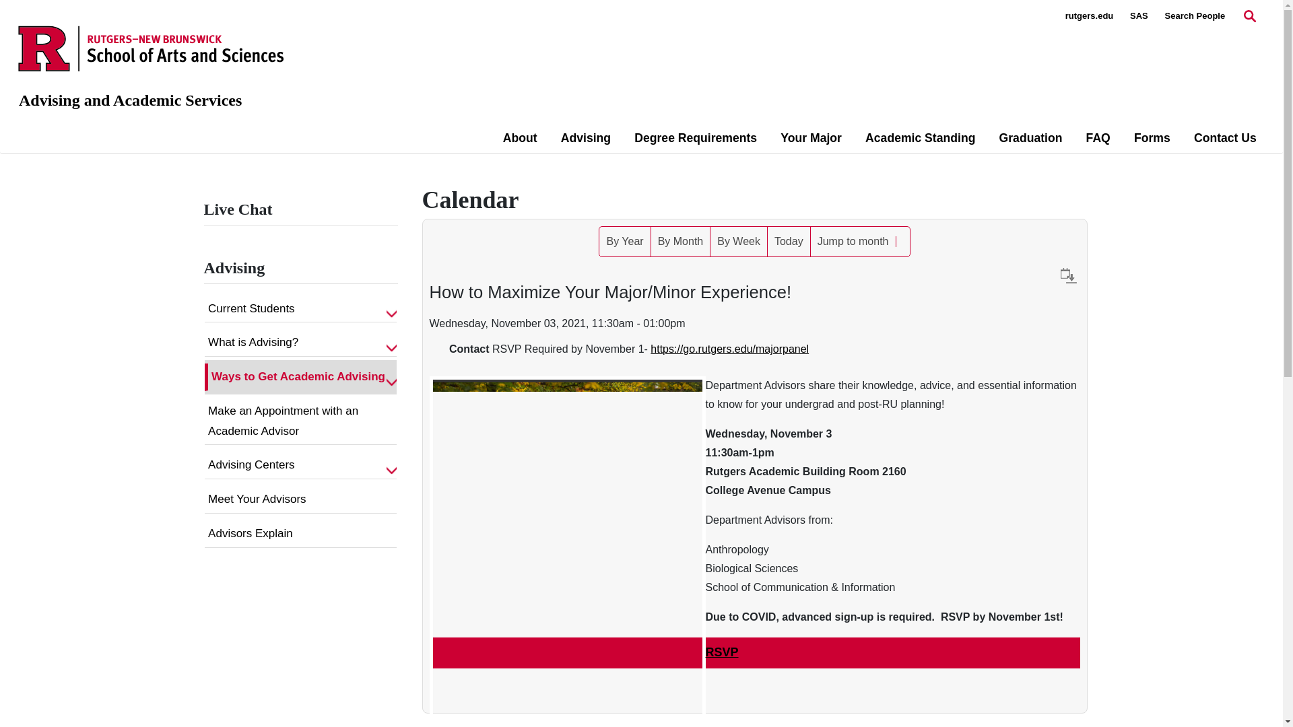 Image resolution: width=1293 pixels, height=727 pixels. What do you see at coordinates (625, 241) in the screenshot?
I see `By Year` at bounding box center [625, 241].